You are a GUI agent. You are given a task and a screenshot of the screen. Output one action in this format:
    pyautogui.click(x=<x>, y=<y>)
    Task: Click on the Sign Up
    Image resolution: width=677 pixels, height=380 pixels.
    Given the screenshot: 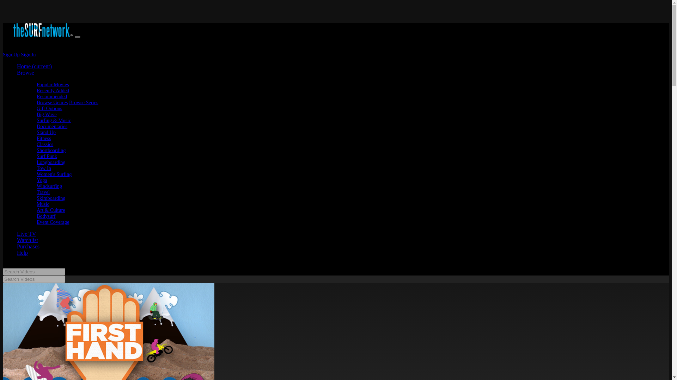 What is the action you would take?
    pyautogui.click(x=11, y=54)
    